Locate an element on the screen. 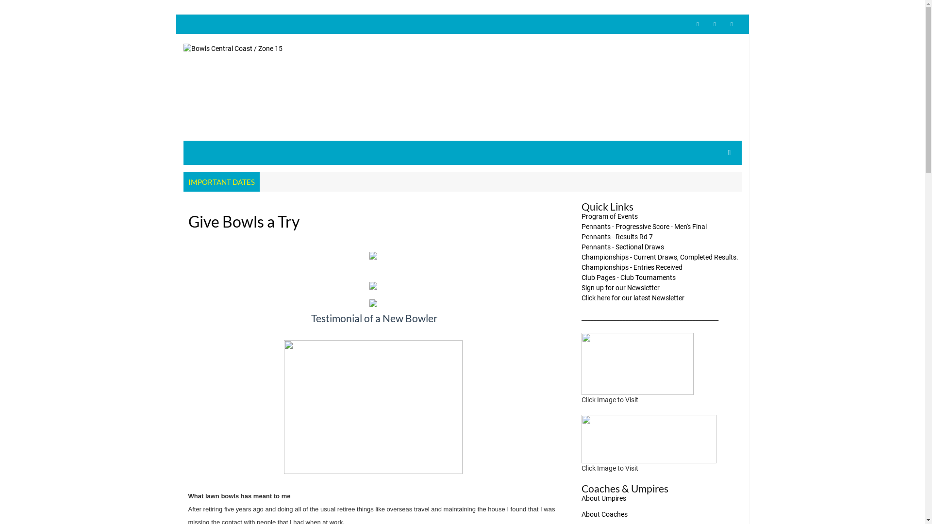 Image resolution: width=932 pixels, height=524 pixels. Pennants - Progressive Score - Men's Final is located at coordinates (644, 227).